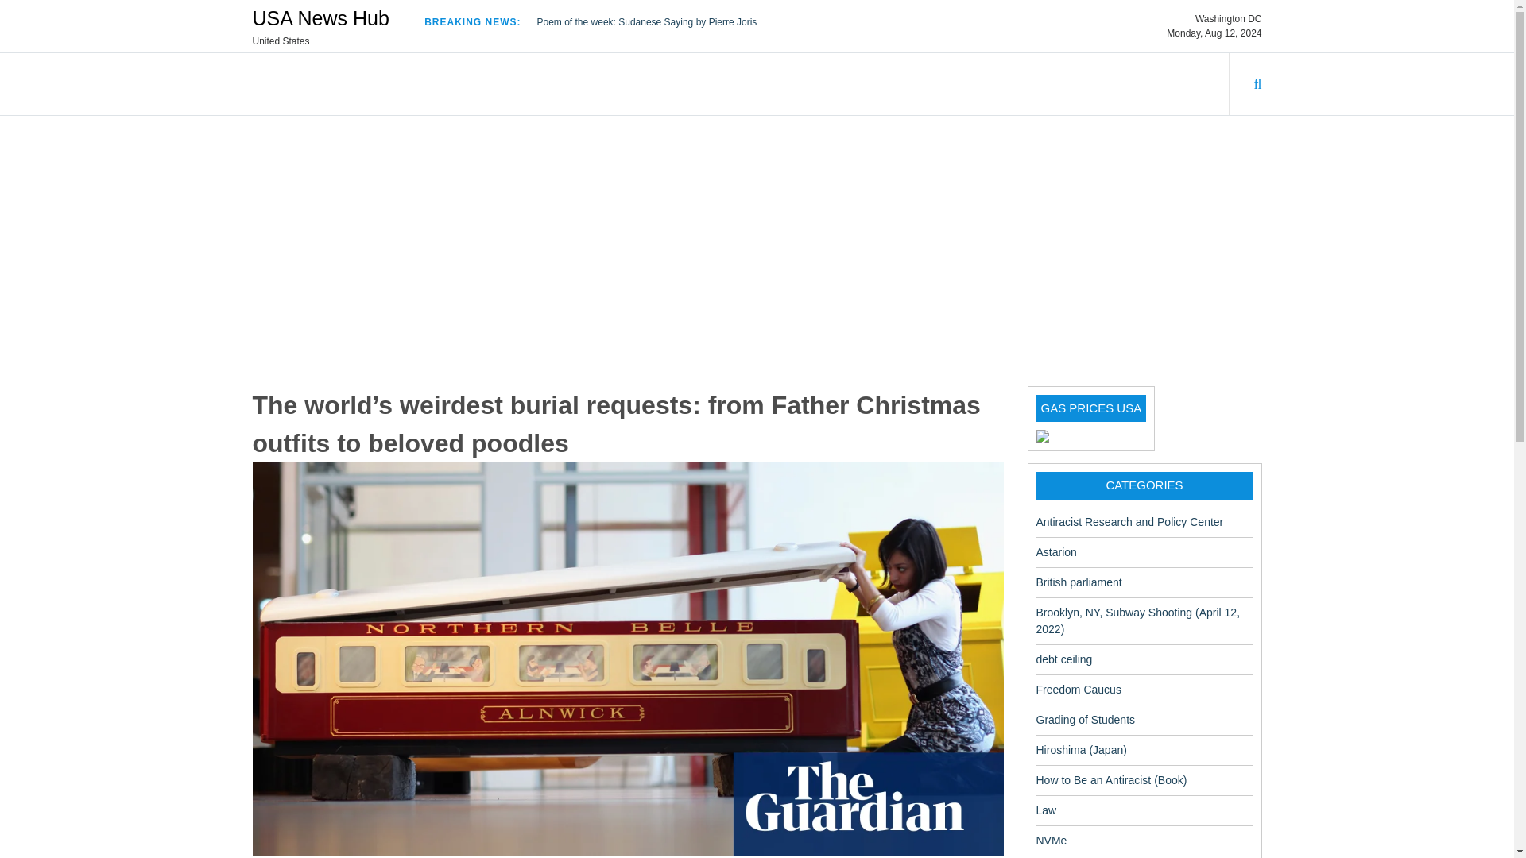 Image resolution: width=1526 pixels, height=858 pixels. I want to click on Freedom Caucus, so click(1079, 689).